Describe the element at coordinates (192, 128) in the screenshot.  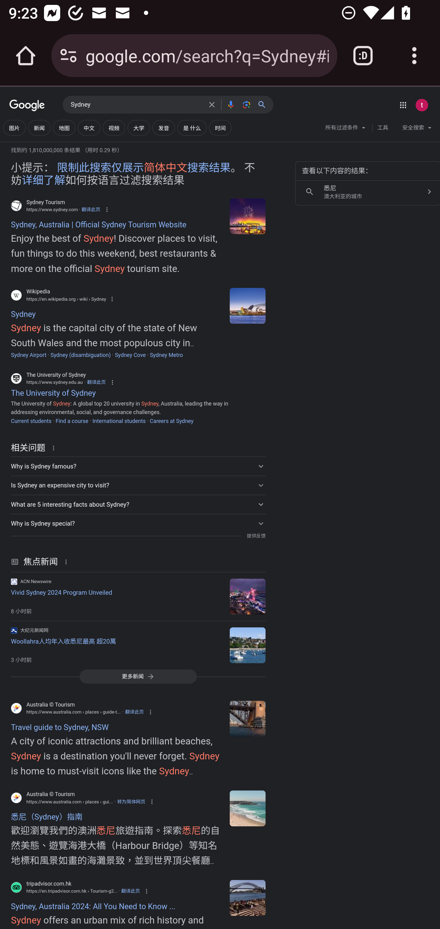
I see `添加“是 什么” 是 什么` at that location.